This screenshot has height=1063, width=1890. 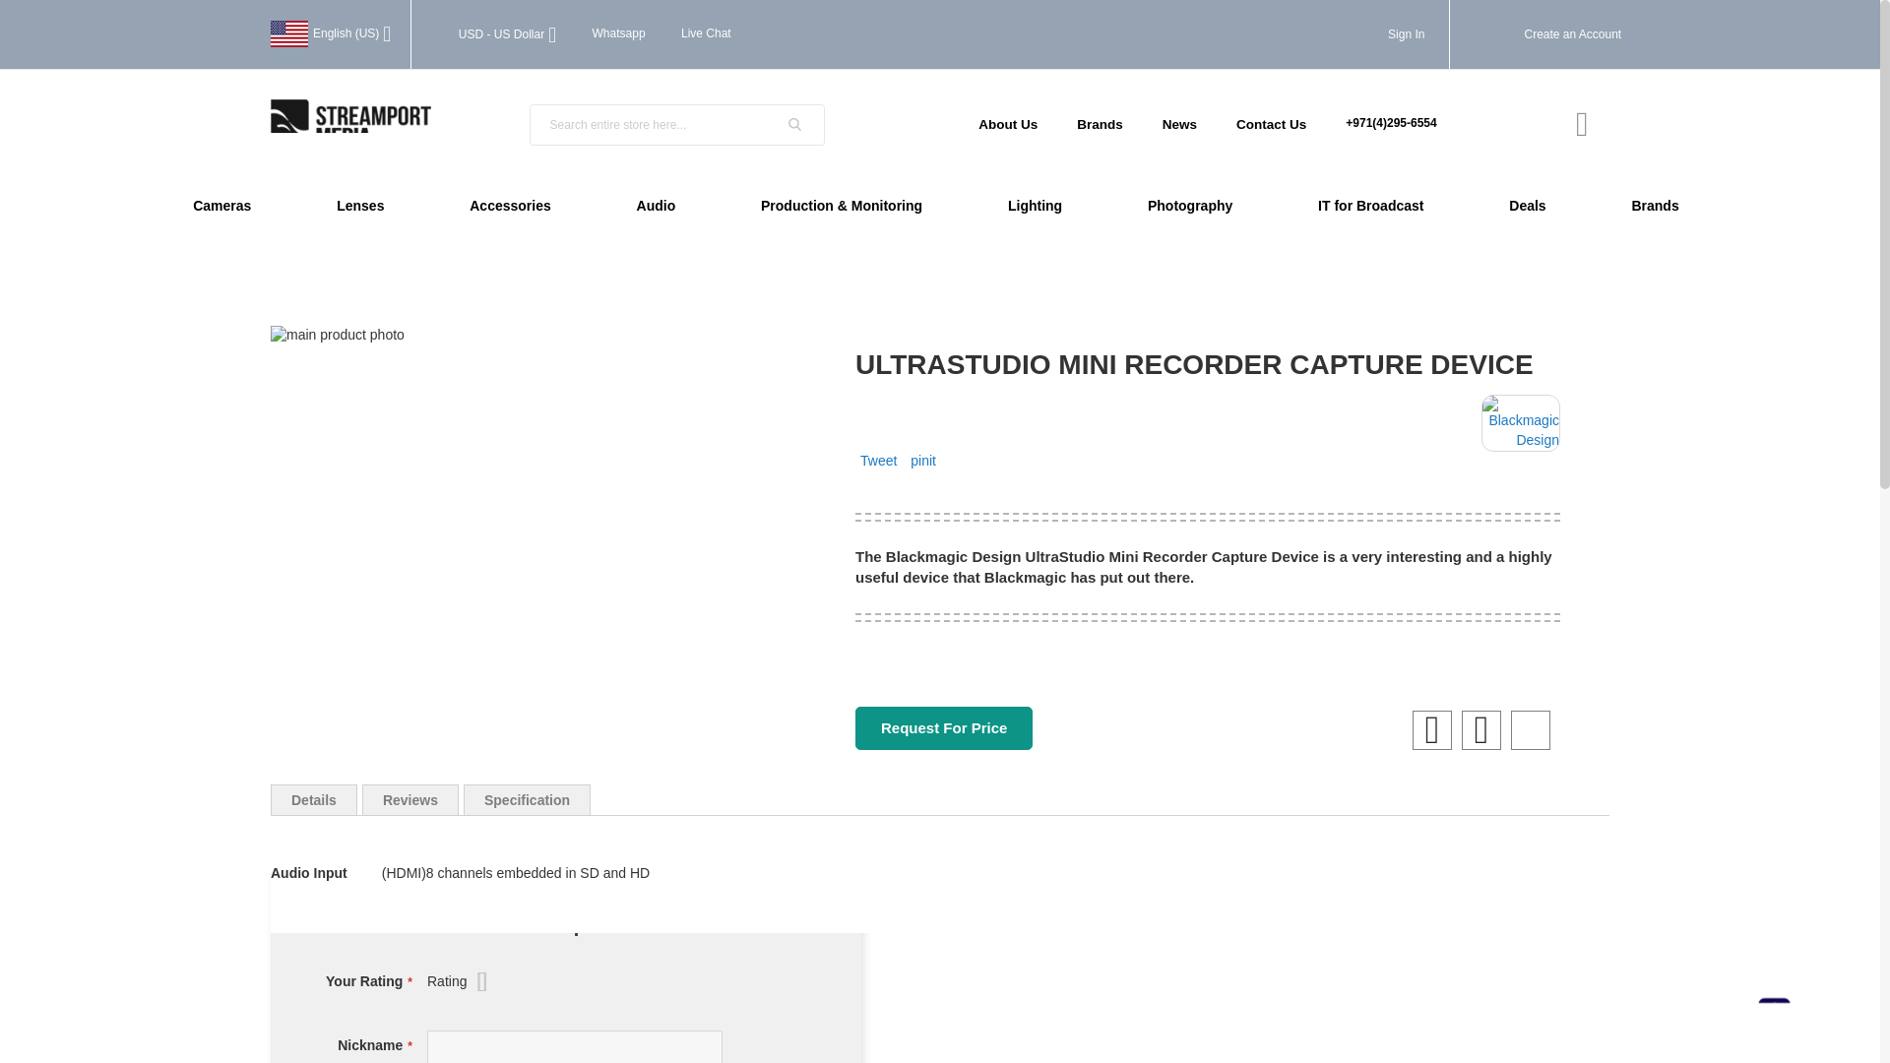 What do you see at coordinates (1406, 34) in the screenshot?
I see `Sign In` at bounding box center [1406, 34].